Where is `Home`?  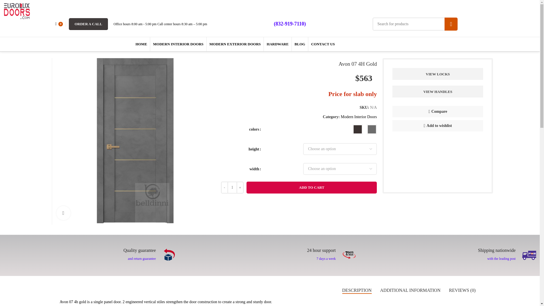
Home is located at coordinates (58, 49).